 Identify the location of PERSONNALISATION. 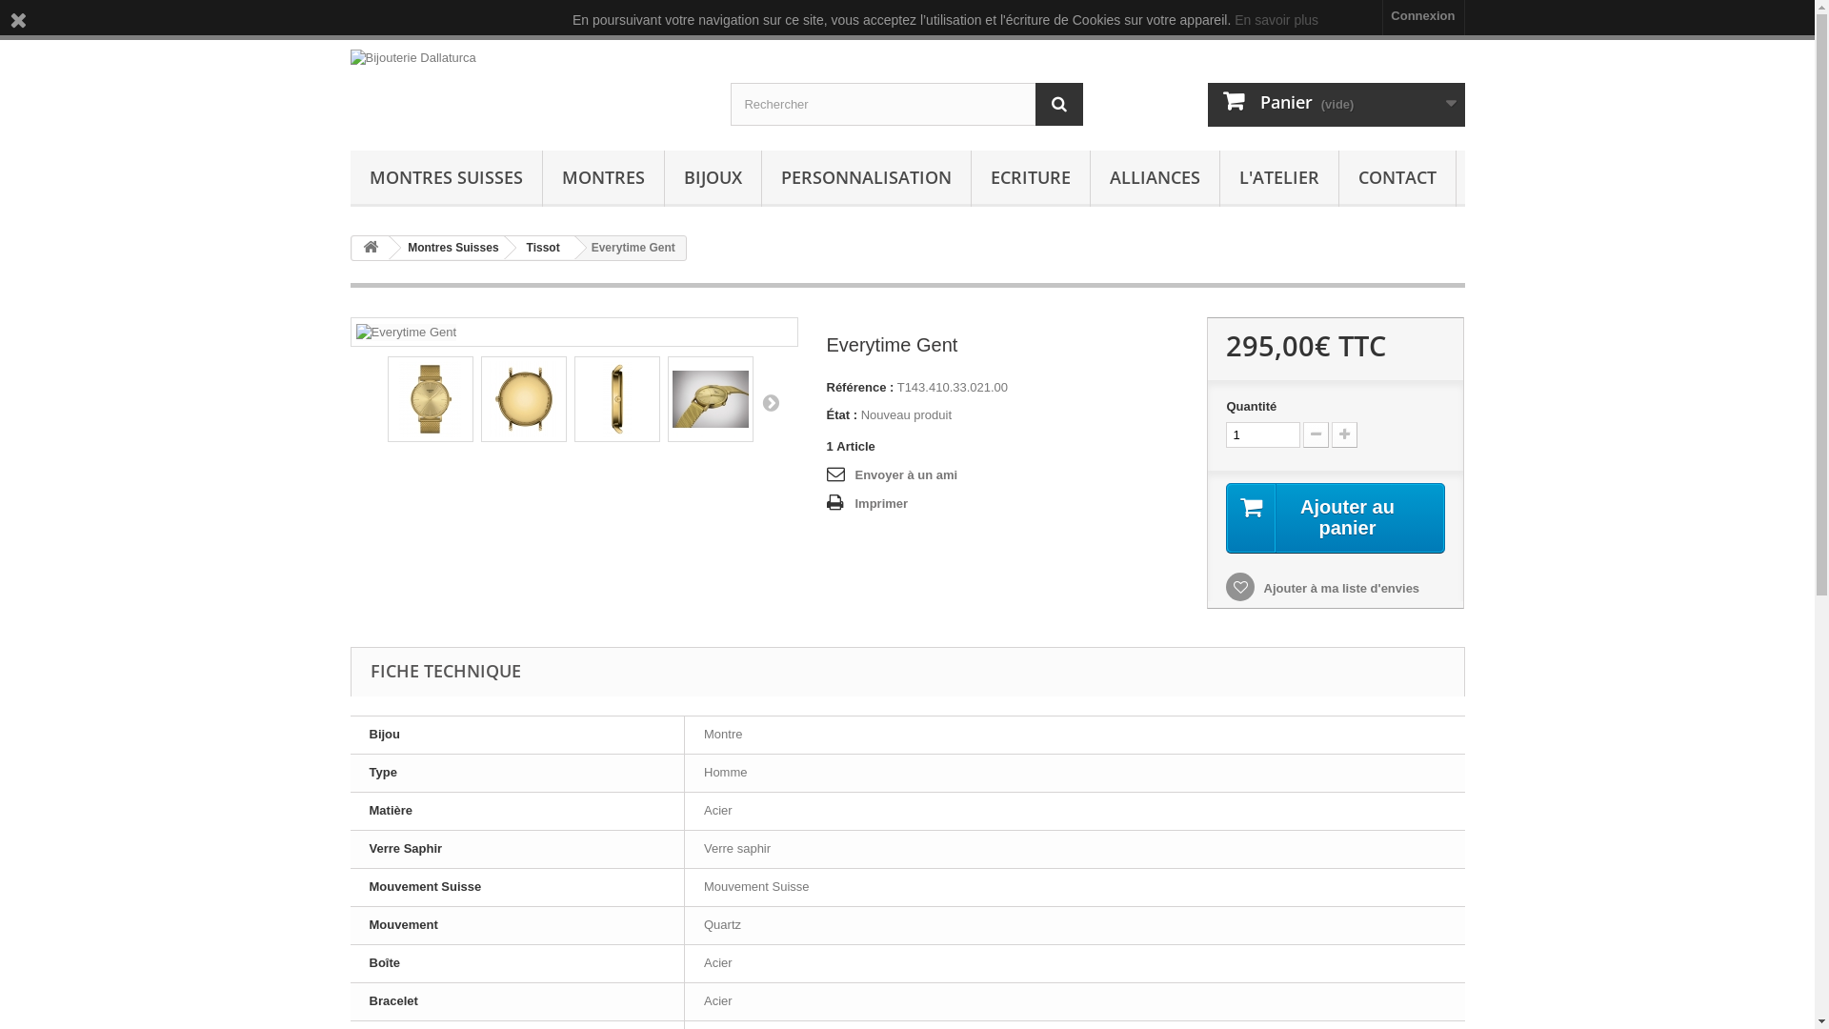
(867, 179).